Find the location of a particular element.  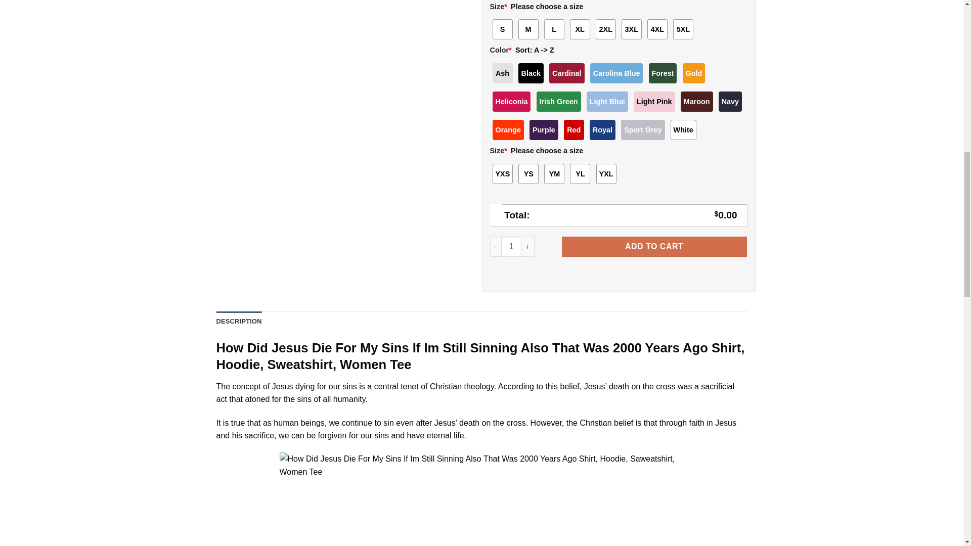

DESCRIPTION is located at coordinates (239, 321).